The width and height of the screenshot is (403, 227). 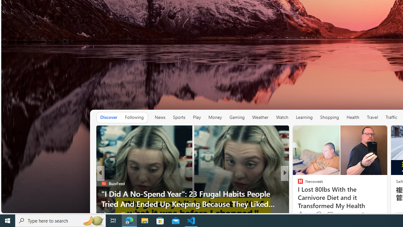 What do you see at coordinates (302, 215) in the screenshot?
I see `194 Like` at bounding box center [302, 215].